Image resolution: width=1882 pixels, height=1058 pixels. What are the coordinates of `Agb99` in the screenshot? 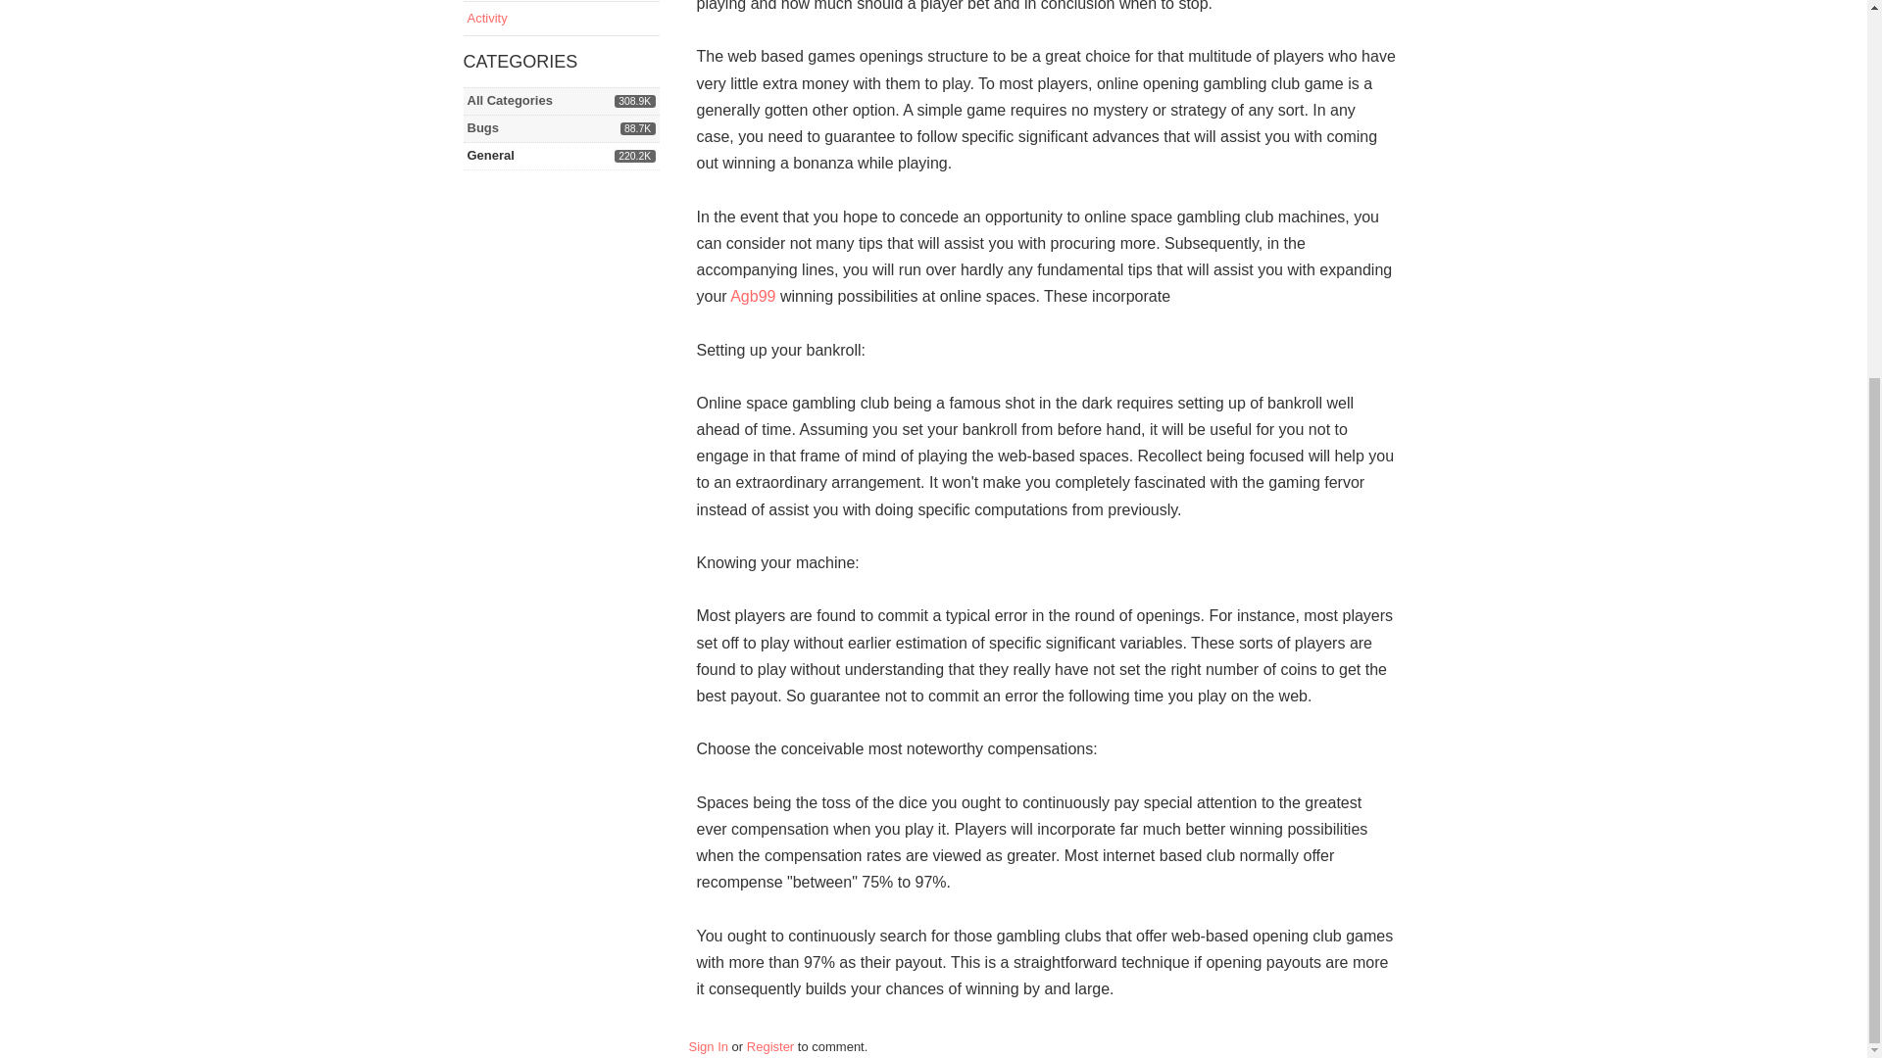 It's located at (753, 296).